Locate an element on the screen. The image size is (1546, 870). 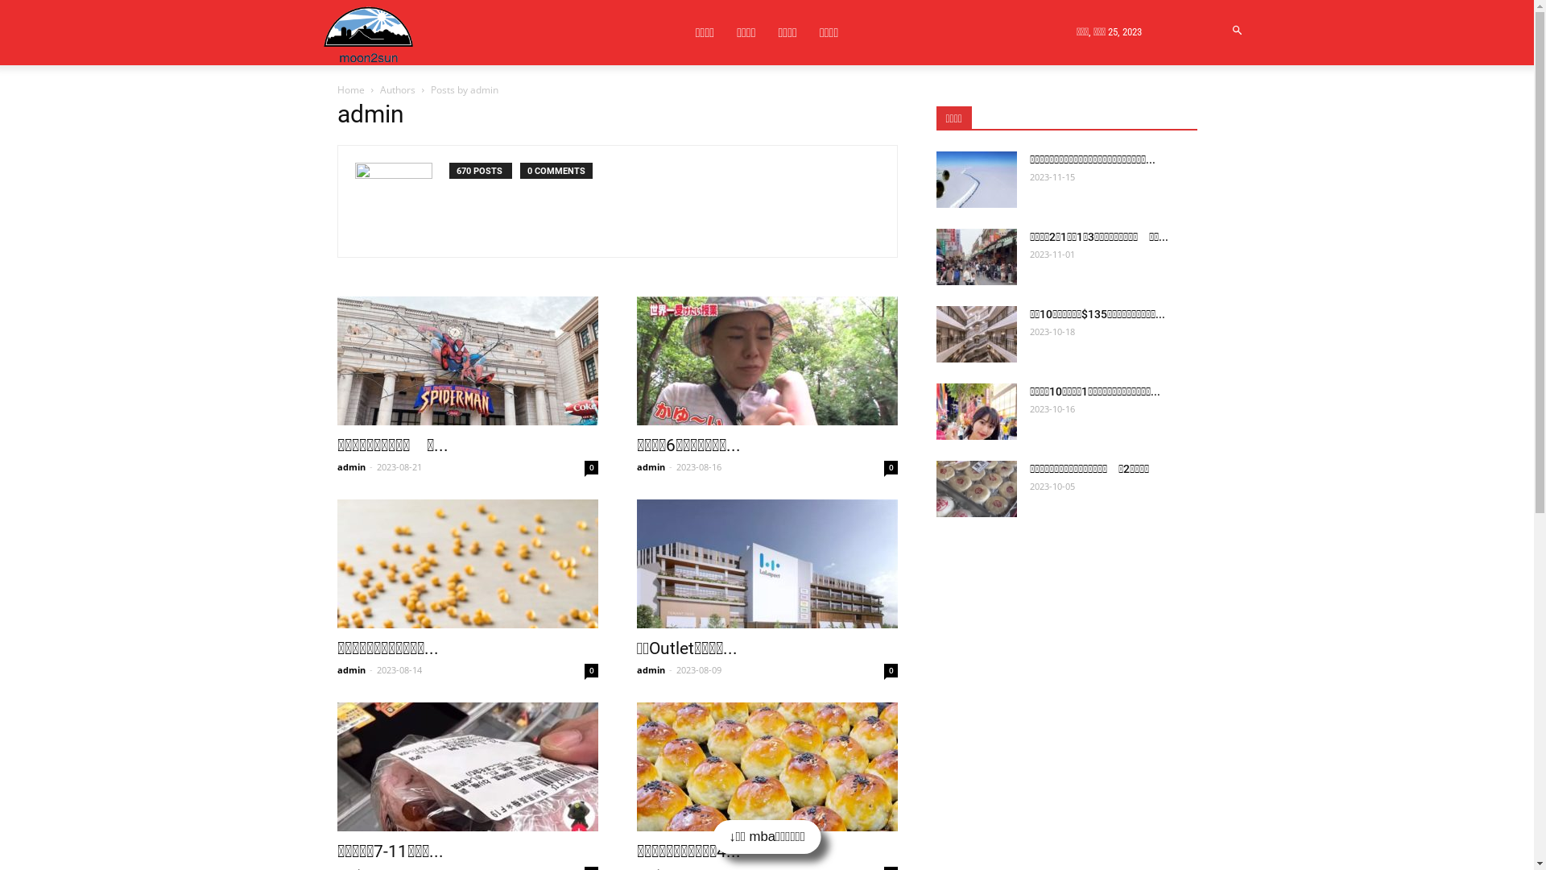
0 is located at coordinates (591, 670).